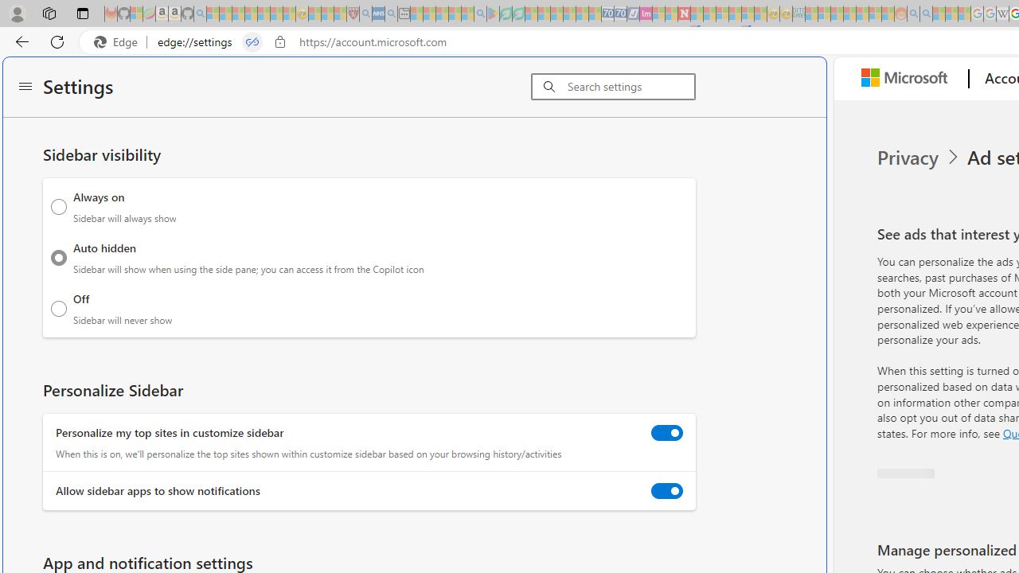 The width and height of the screenshot is (1019, 573). What do you see at coordinates (493, 14) in the screenshot?
I see `Bluey: Let's Play! - Apps on Google Play - Sleeping` at bounding box center [493, 14].